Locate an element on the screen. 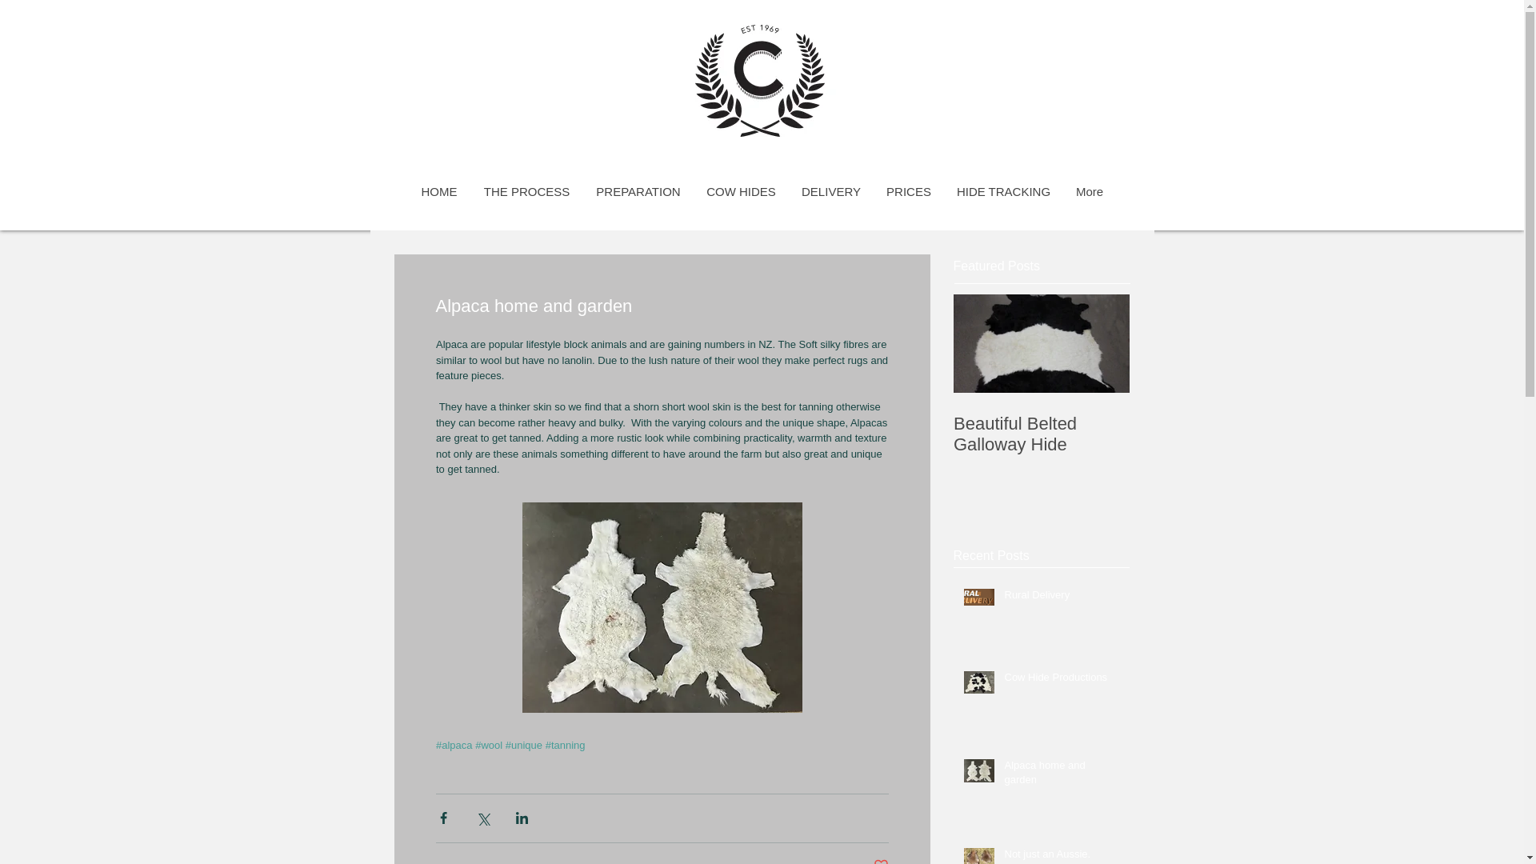  Not just an Aussie. is located at coordinates (1062, 856).